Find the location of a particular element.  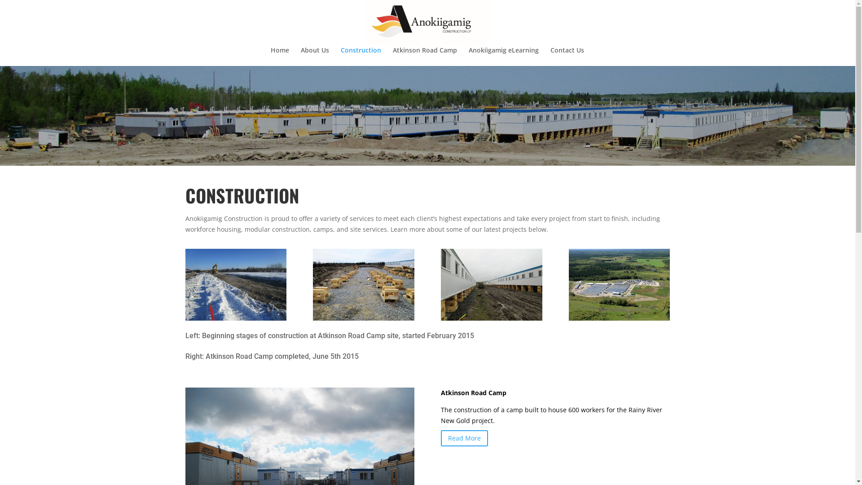

Contact Us is located at coordinates (567, 57).